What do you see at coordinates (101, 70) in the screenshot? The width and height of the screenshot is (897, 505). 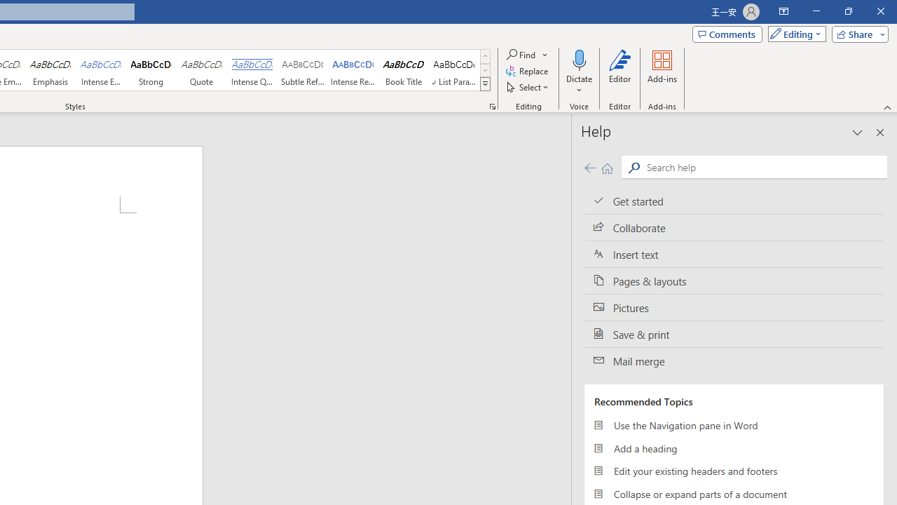 I see `Intense Emphasis` at bounding box center [101, 70].